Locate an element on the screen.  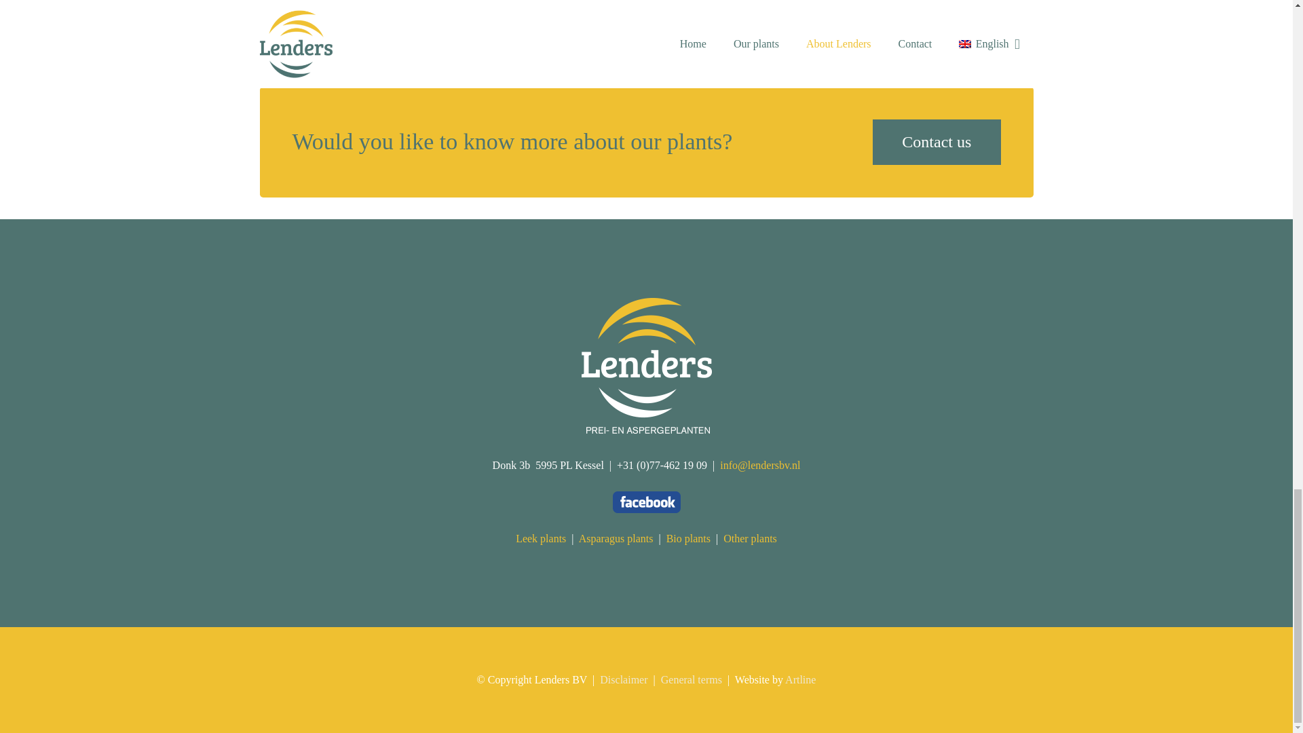
Preiplanten is located at coordinates (646, 430).